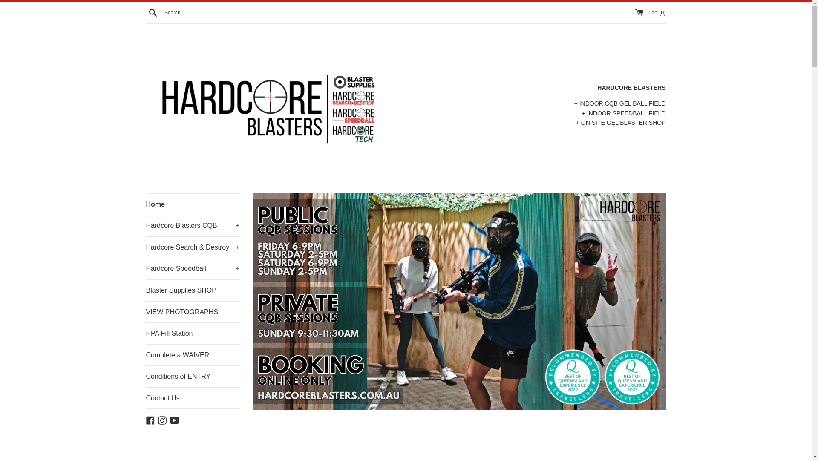 Image resolution: width=818 pixels, height=460 pixels. What do you see at coordinates (193, 204) in the screenshot?
I see `Home` at bounding box center [193, 204].